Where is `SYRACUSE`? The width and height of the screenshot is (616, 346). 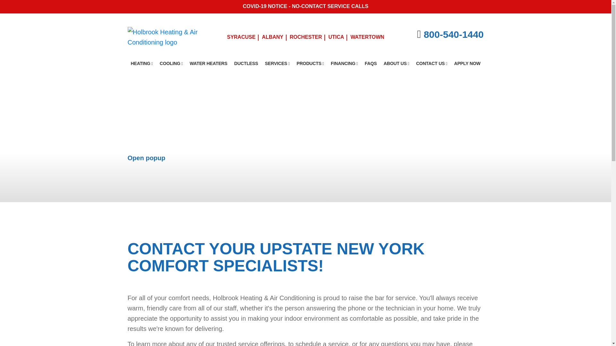 SYRACUSE is located at coordinates (241, 37).